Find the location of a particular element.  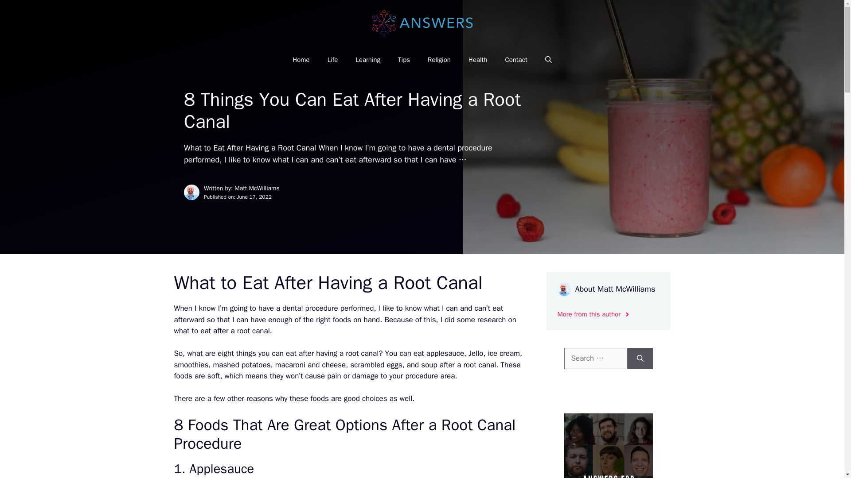

Tips is located at coordinates (403, 59).